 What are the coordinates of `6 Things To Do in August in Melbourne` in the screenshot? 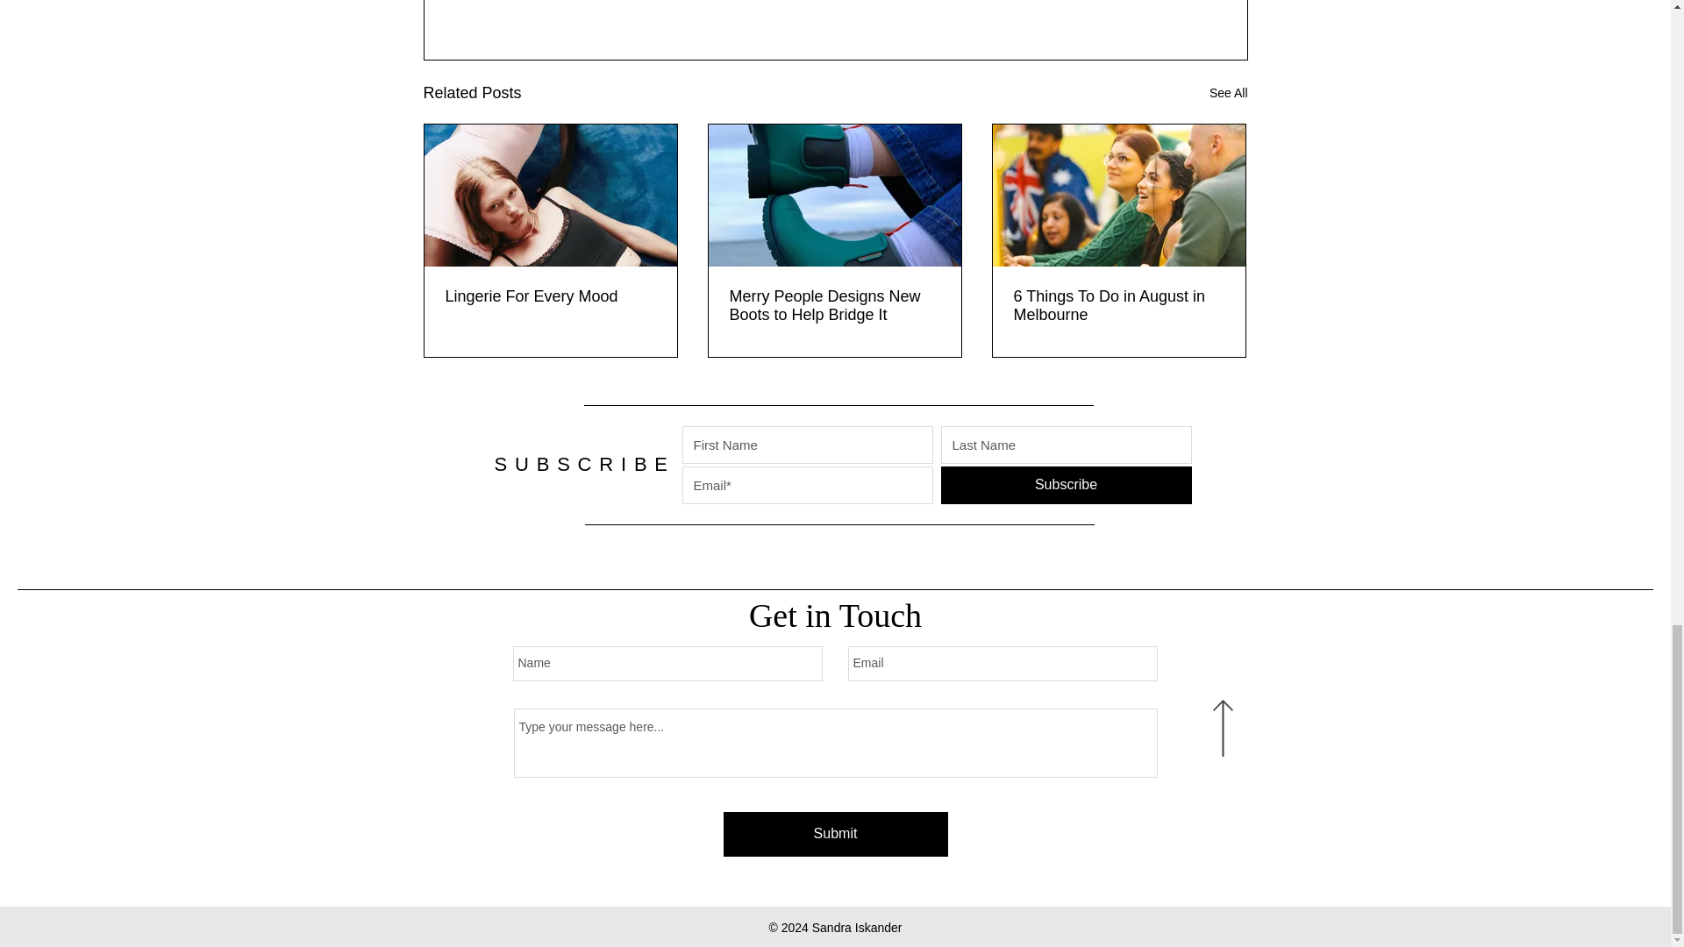 It's located at (1118, 306).